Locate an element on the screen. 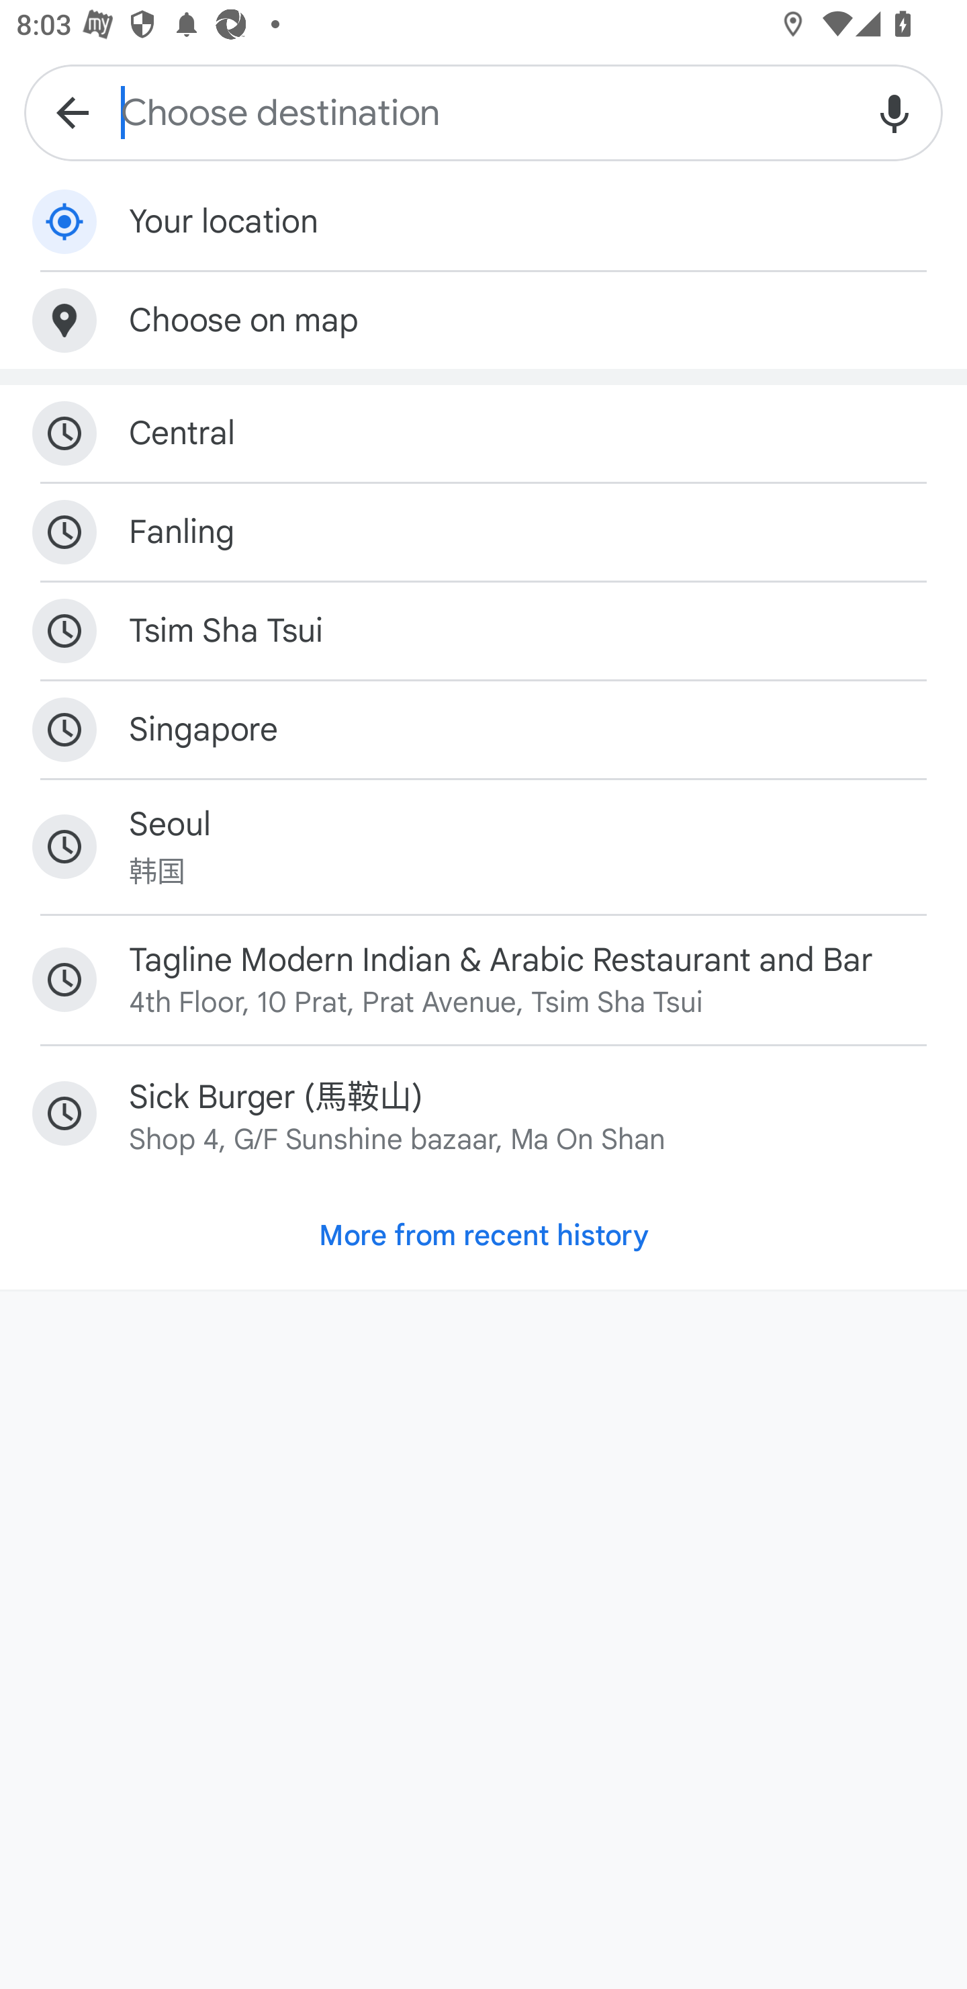 Image resolution: width=967 pixels, height=1989 pixels. Voice search is located at coordinates (894, 112).